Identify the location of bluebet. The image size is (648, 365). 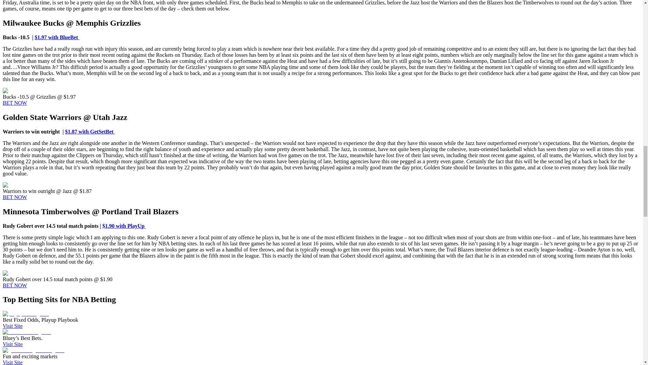
(27, 332).